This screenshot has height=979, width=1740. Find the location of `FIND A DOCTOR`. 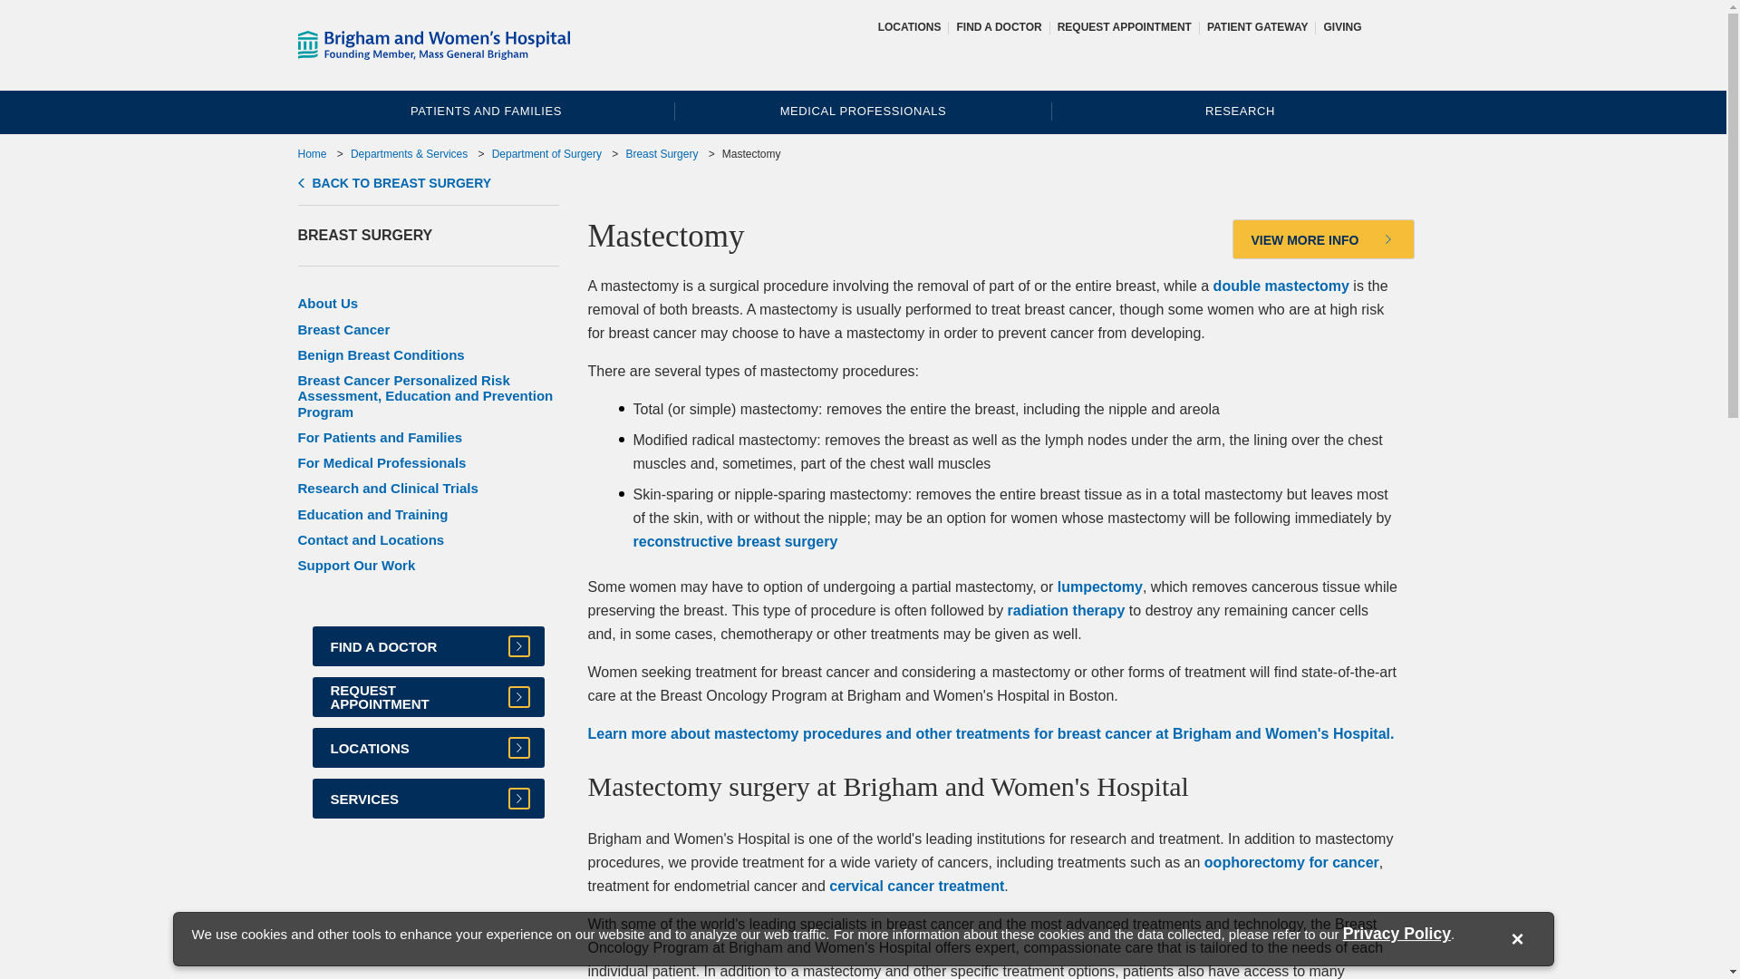

FIND A DOCTOR is located at coordinates (998, 26).